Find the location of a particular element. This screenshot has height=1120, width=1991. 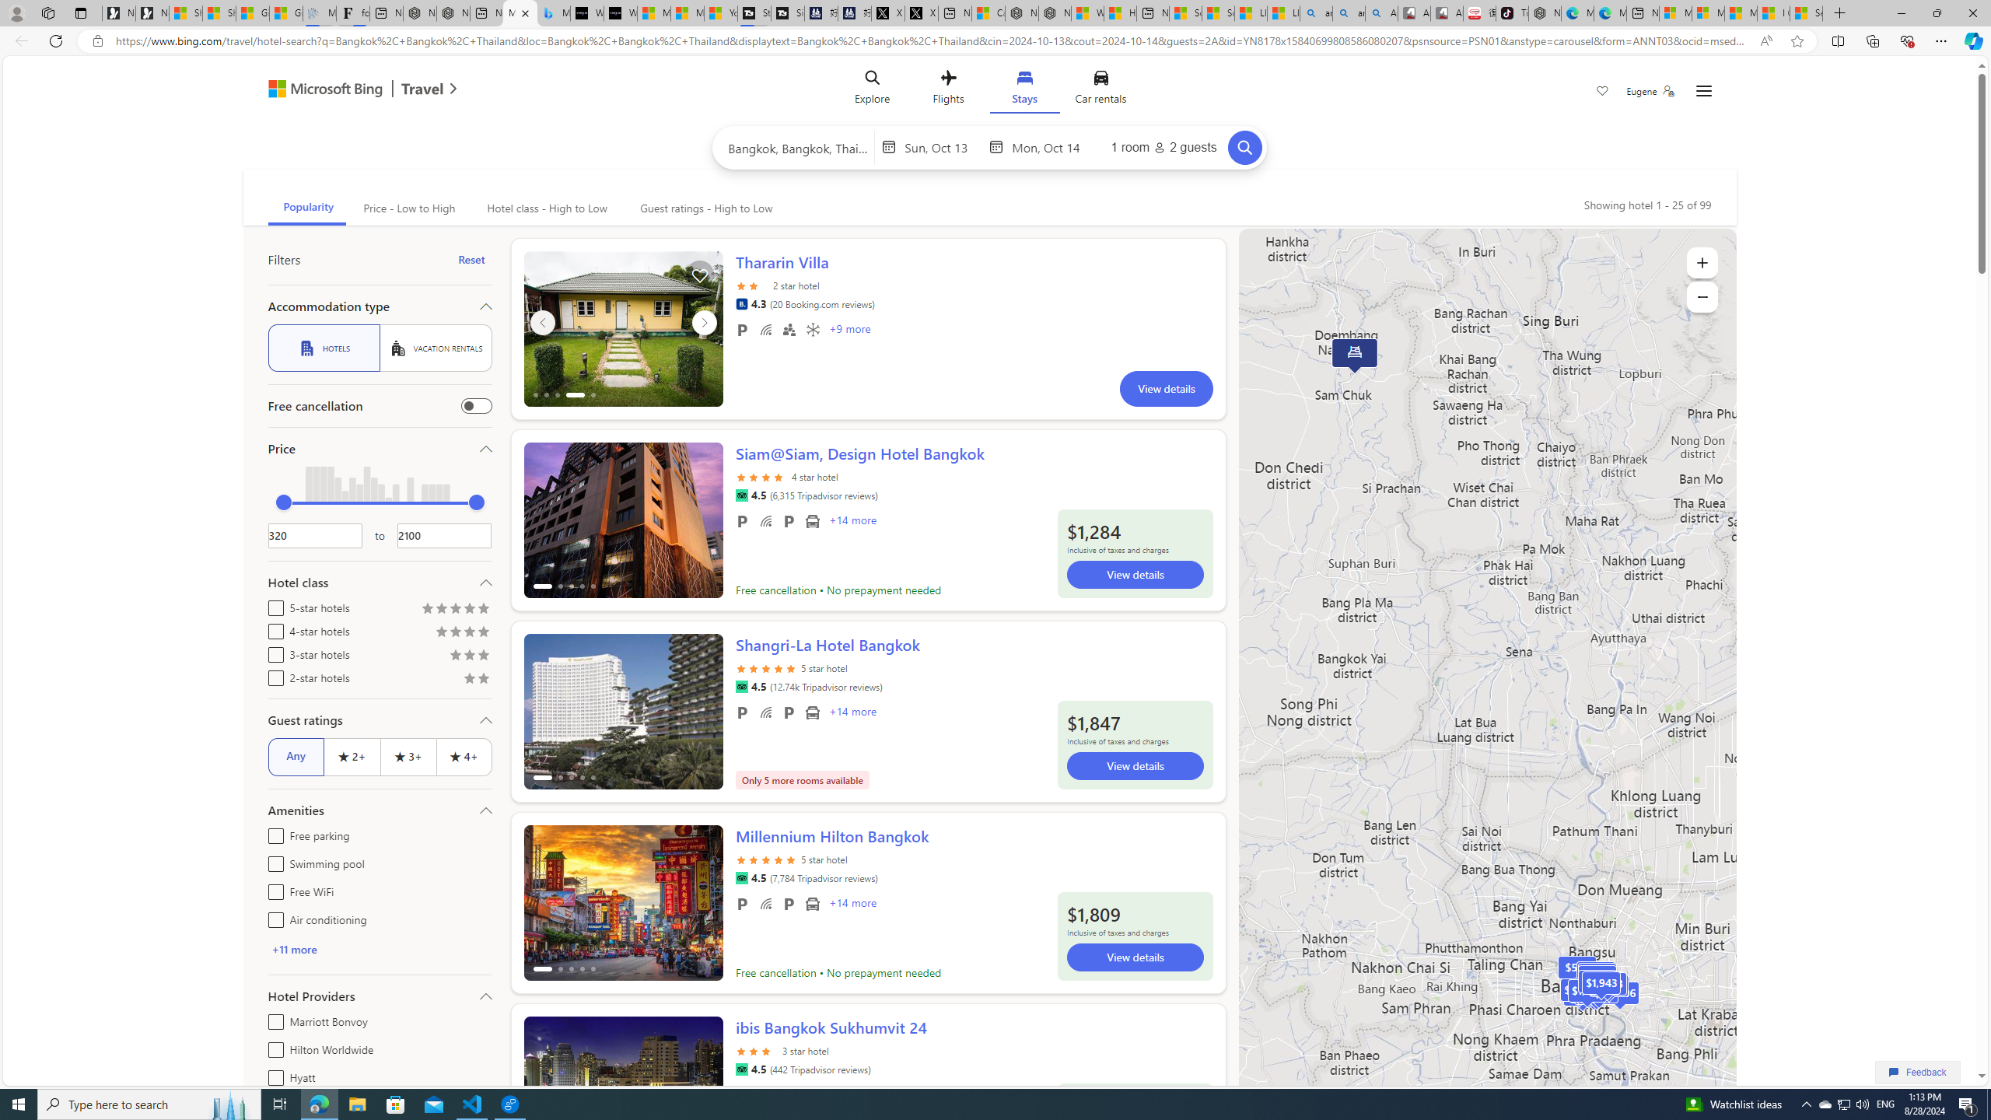

Flights is located at coordinates (949, 90).